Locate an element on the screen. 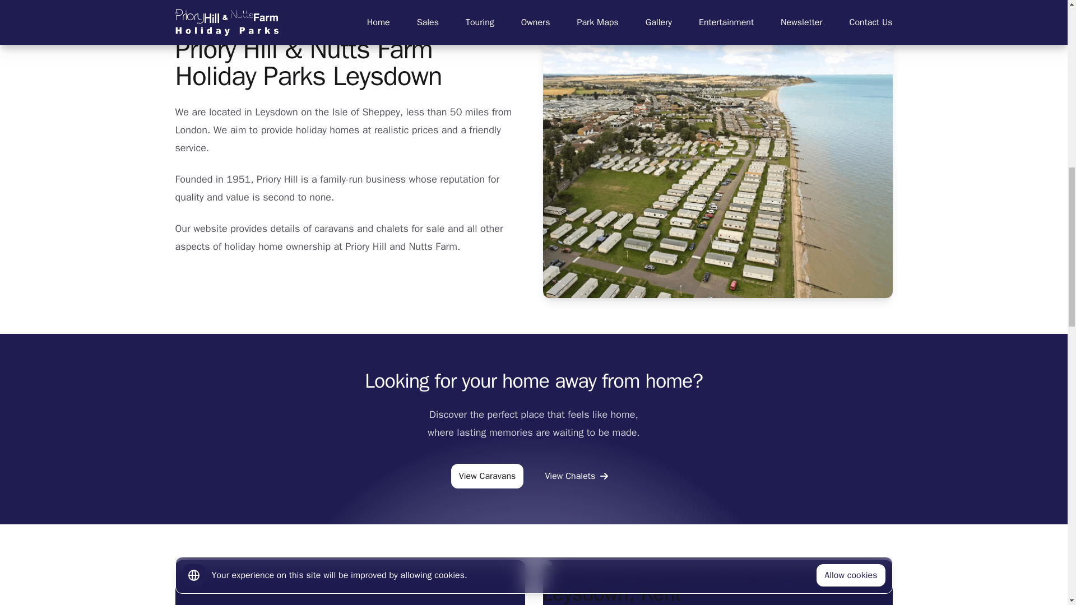 The width and height of the screenshot is (1076, 605). Holiday Parks Leysdown, Kent, ME12 is located at coordinates (350, 583).